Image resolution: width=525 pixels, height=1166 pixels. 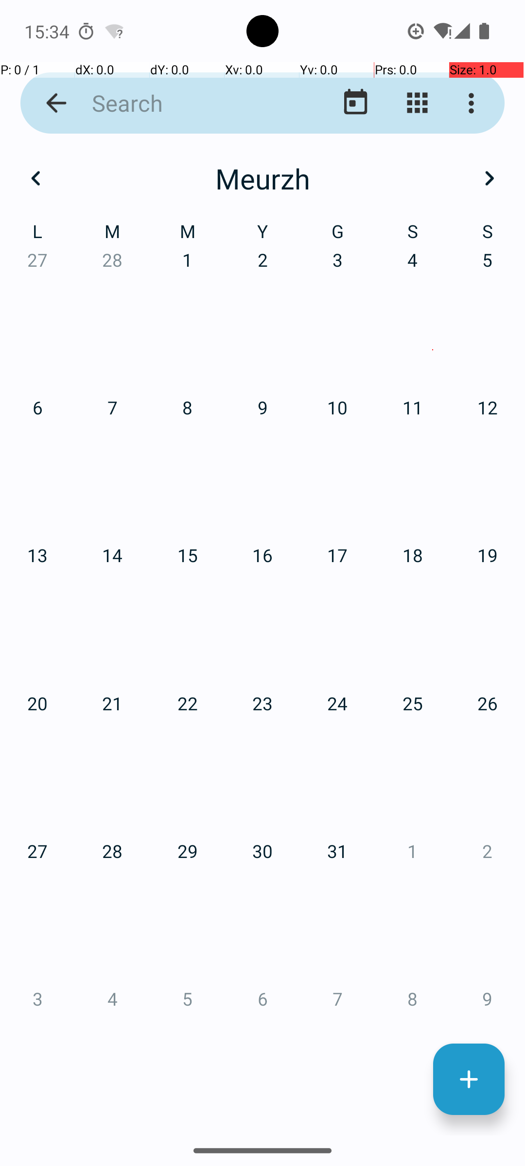 What do you see at coordinates (262, 178) in the screenshot?
I see `Meurzh` at bounding box center [262, 178].